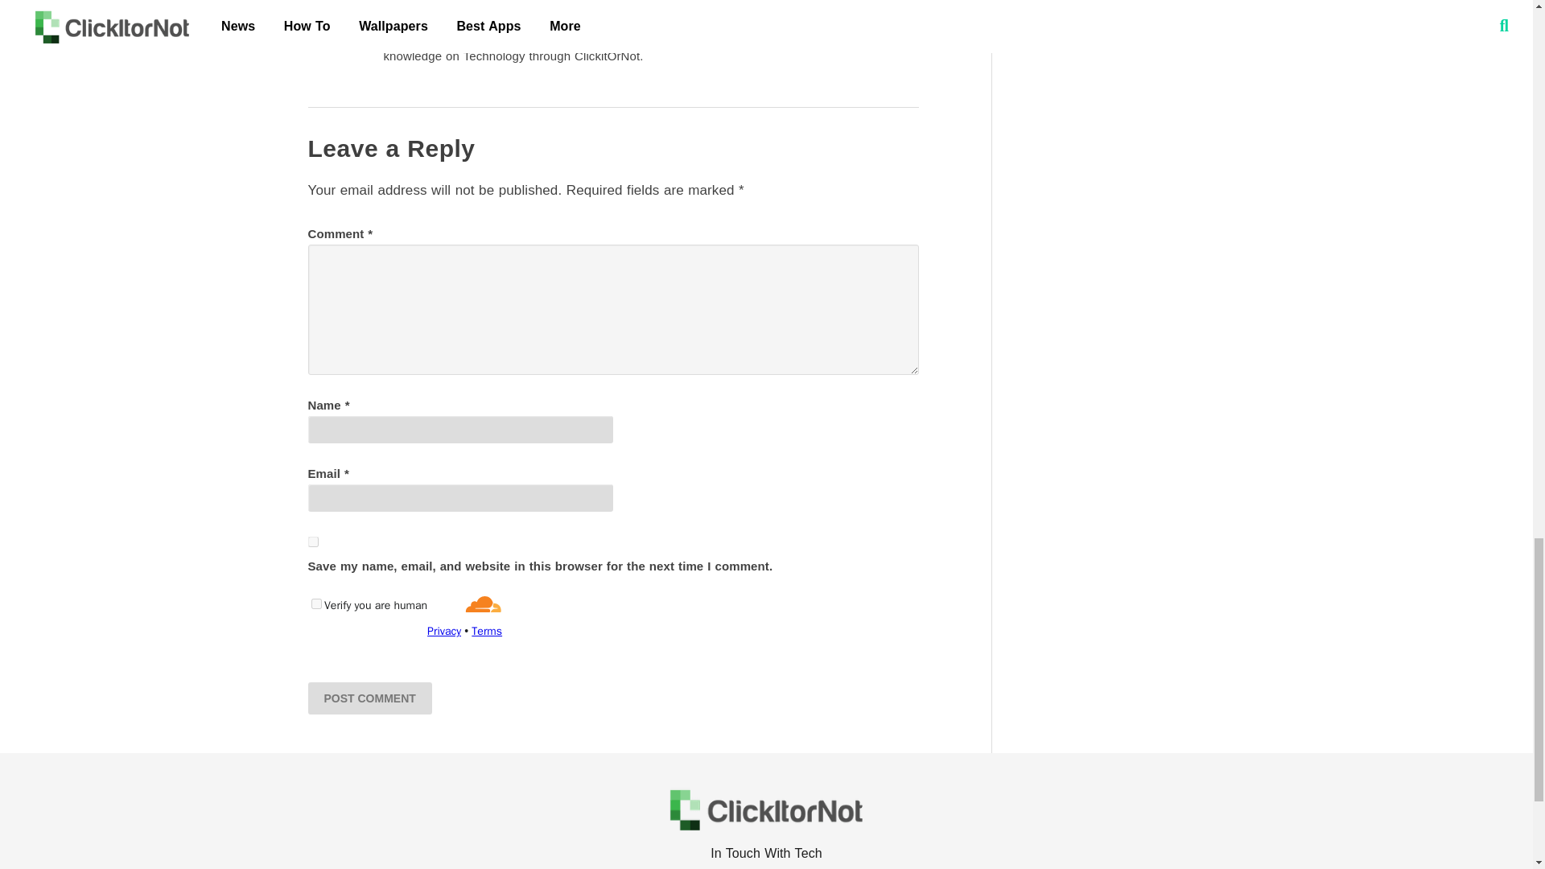  Describe the element at coordinates (312, 542) in the screenshot. I see `yes` at that location.